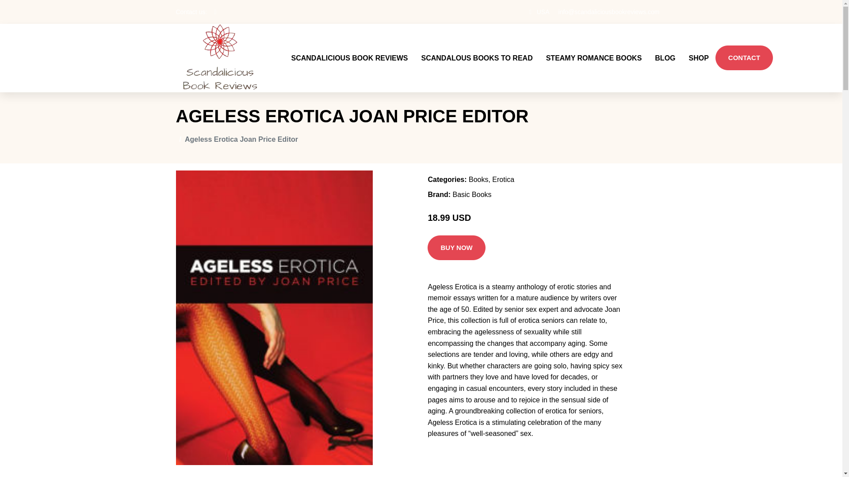 This screenshot has height=477, width=849. What do you see at coordinates (744, 46) in the screenshot?
I see `CONTACT` at bounding box center [744, 46].